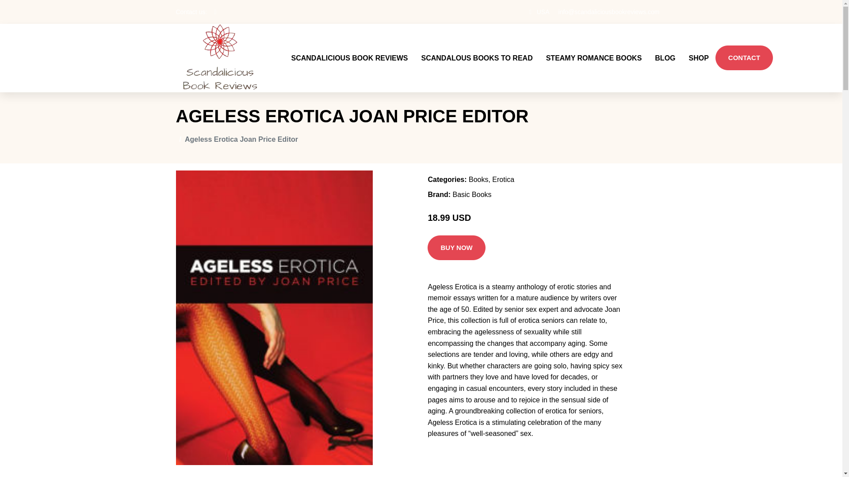 This screenshot has height=477, width=849. What do you see at coordinates (744, 46) in the screenshot?
I see `CONTACT` at bounding box center [744, 46].